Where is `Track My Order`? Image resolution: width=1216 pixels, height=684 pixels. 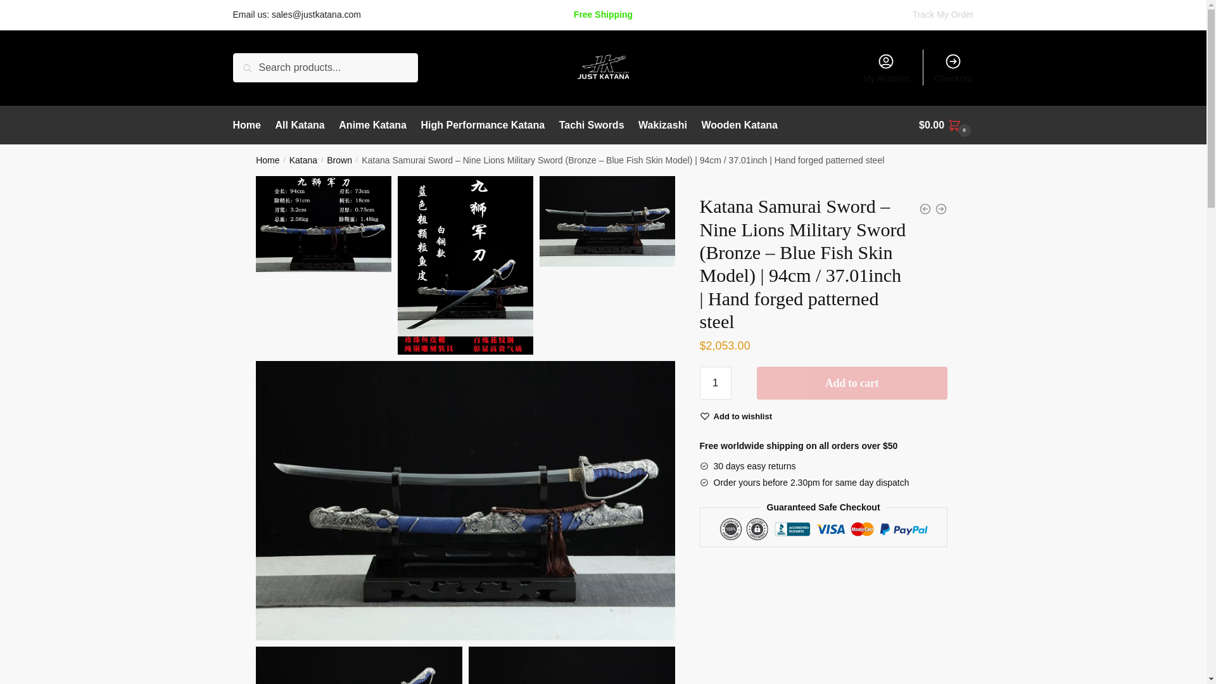 Track My Order is located at coordinates (943, 14).